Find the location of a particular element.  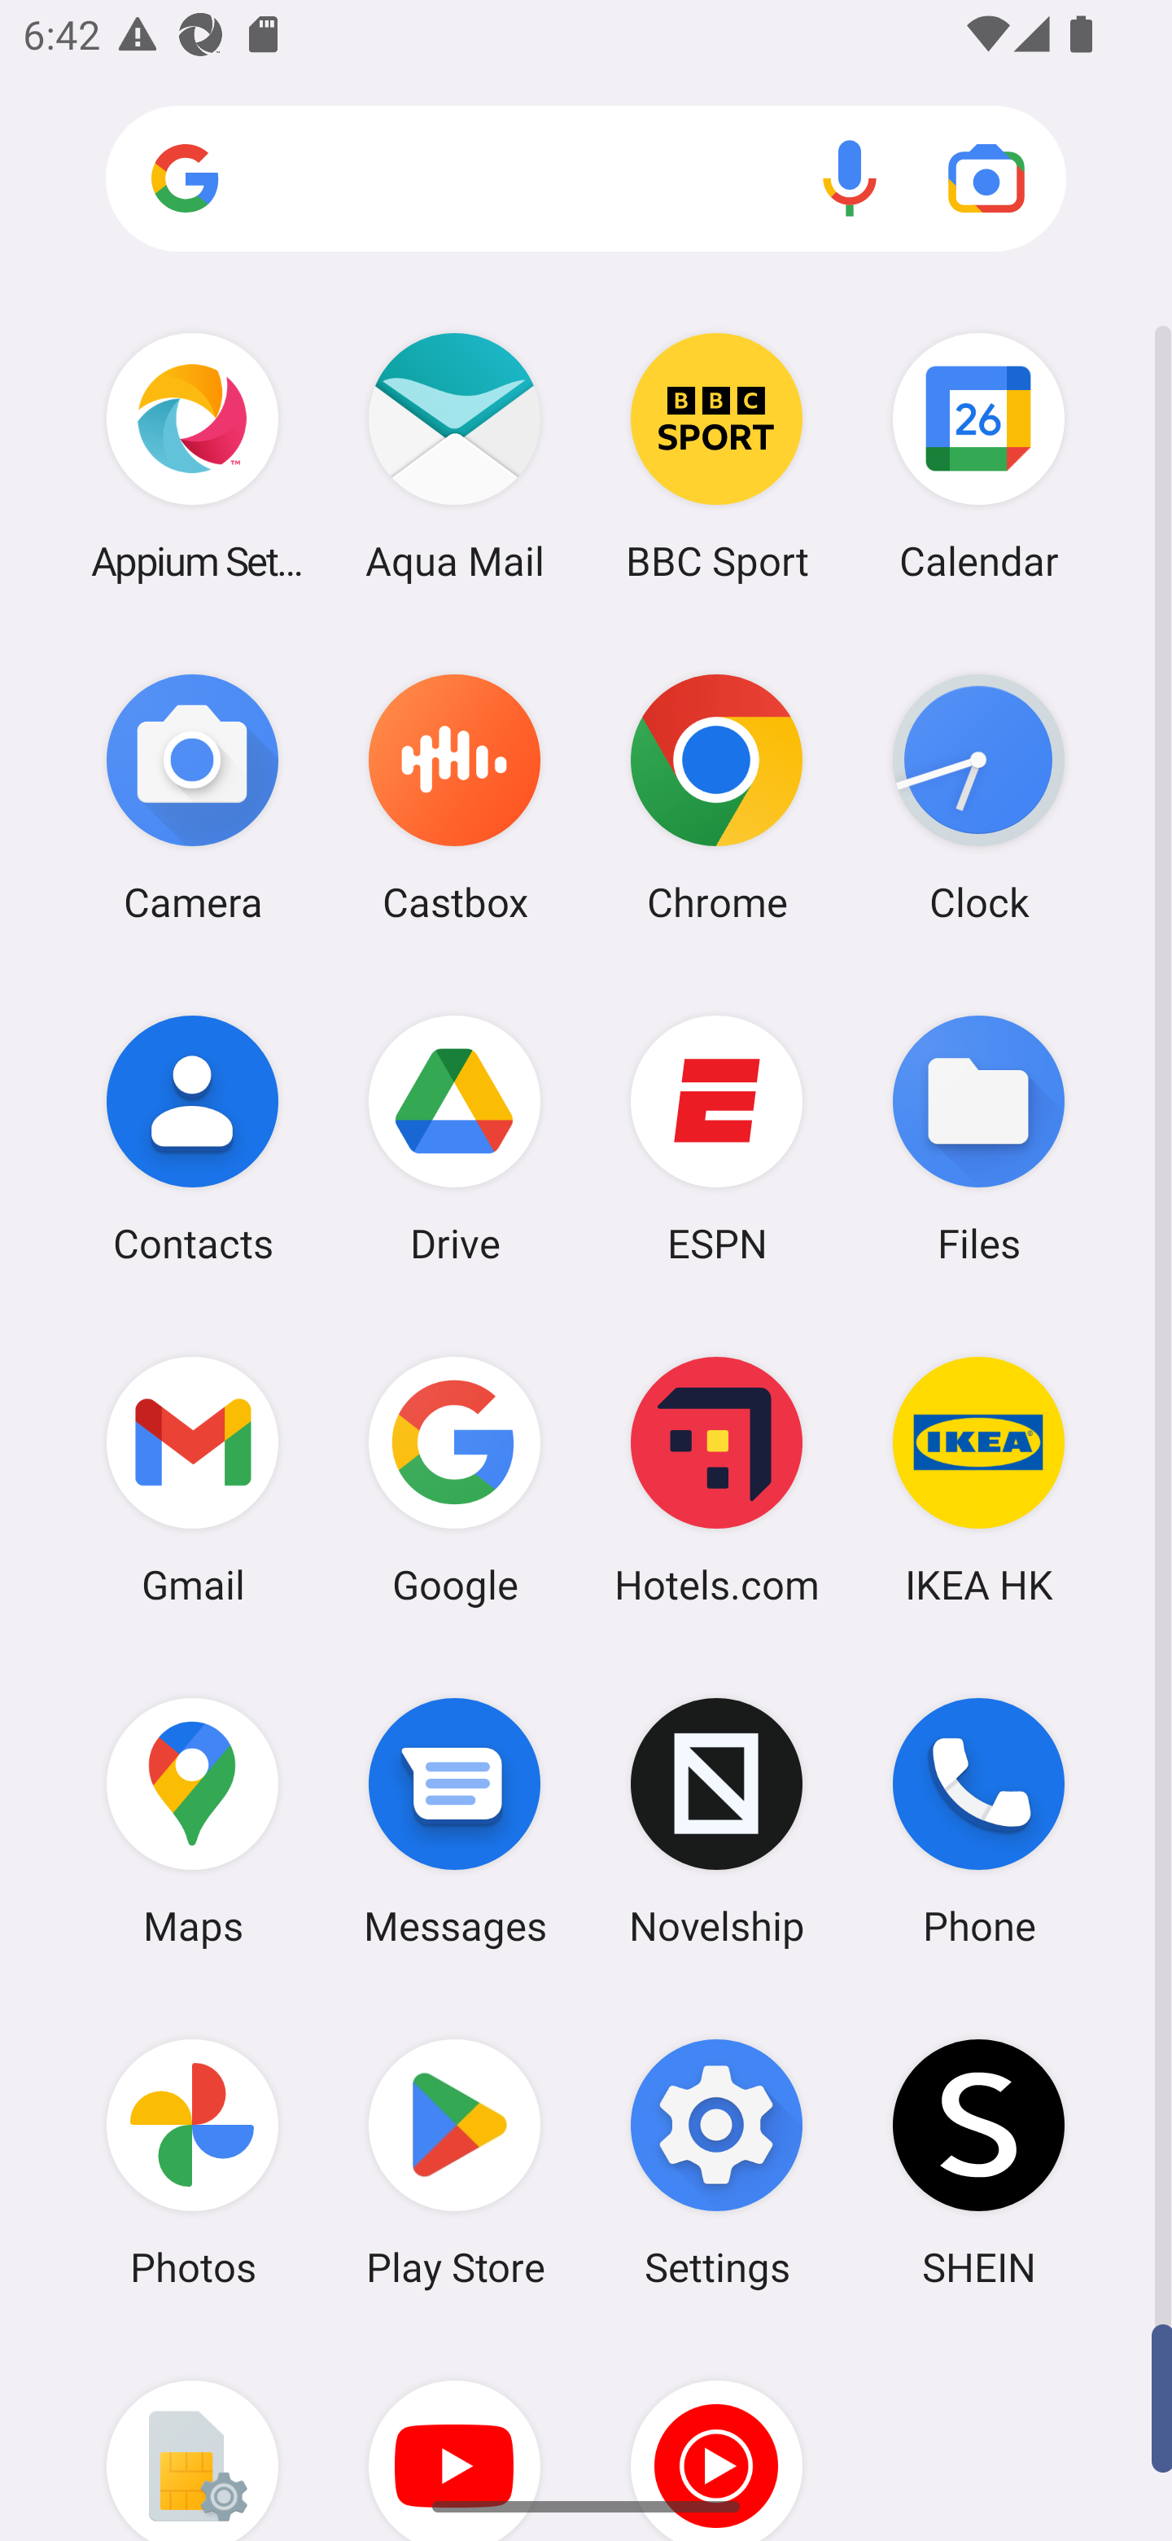

Calendar is located at coordinates (978, 456).